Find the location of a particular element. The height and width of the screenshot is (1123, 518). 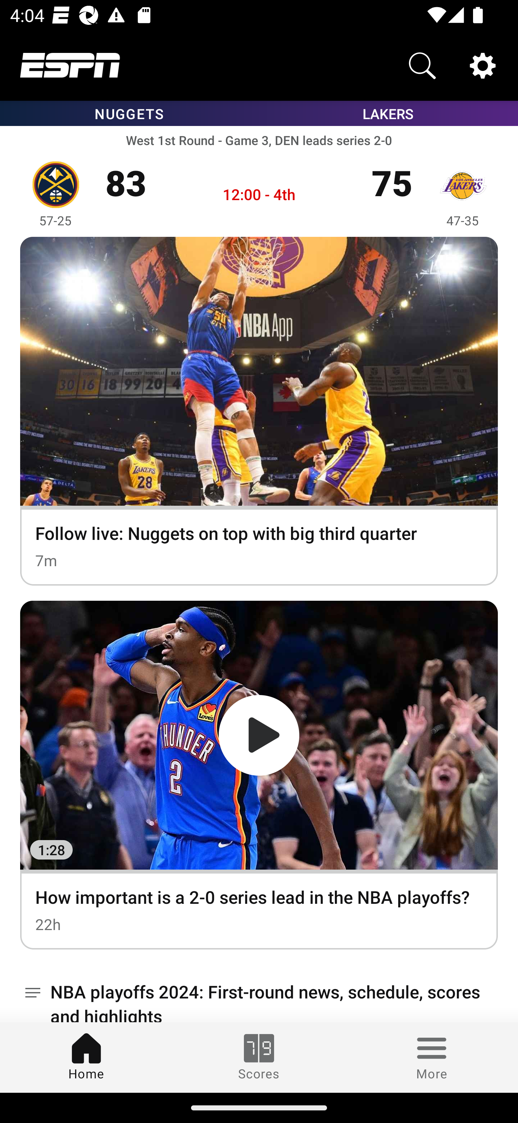

More is located at coordinates (432, 1057).